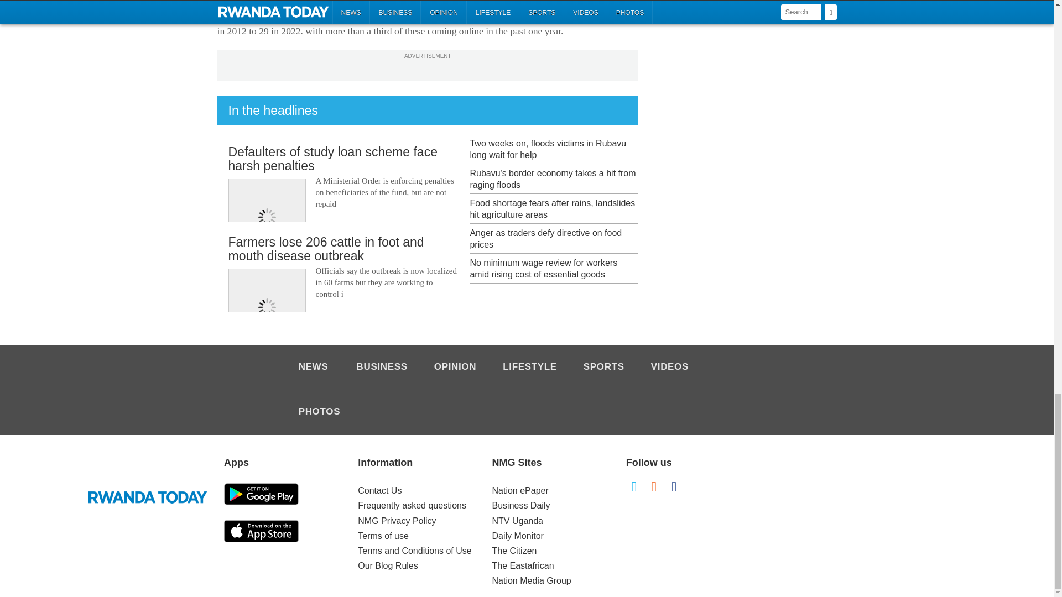  Describe the element at coordinates (518, 521) in the screenshot. I see `NTV Uganda` at that location.